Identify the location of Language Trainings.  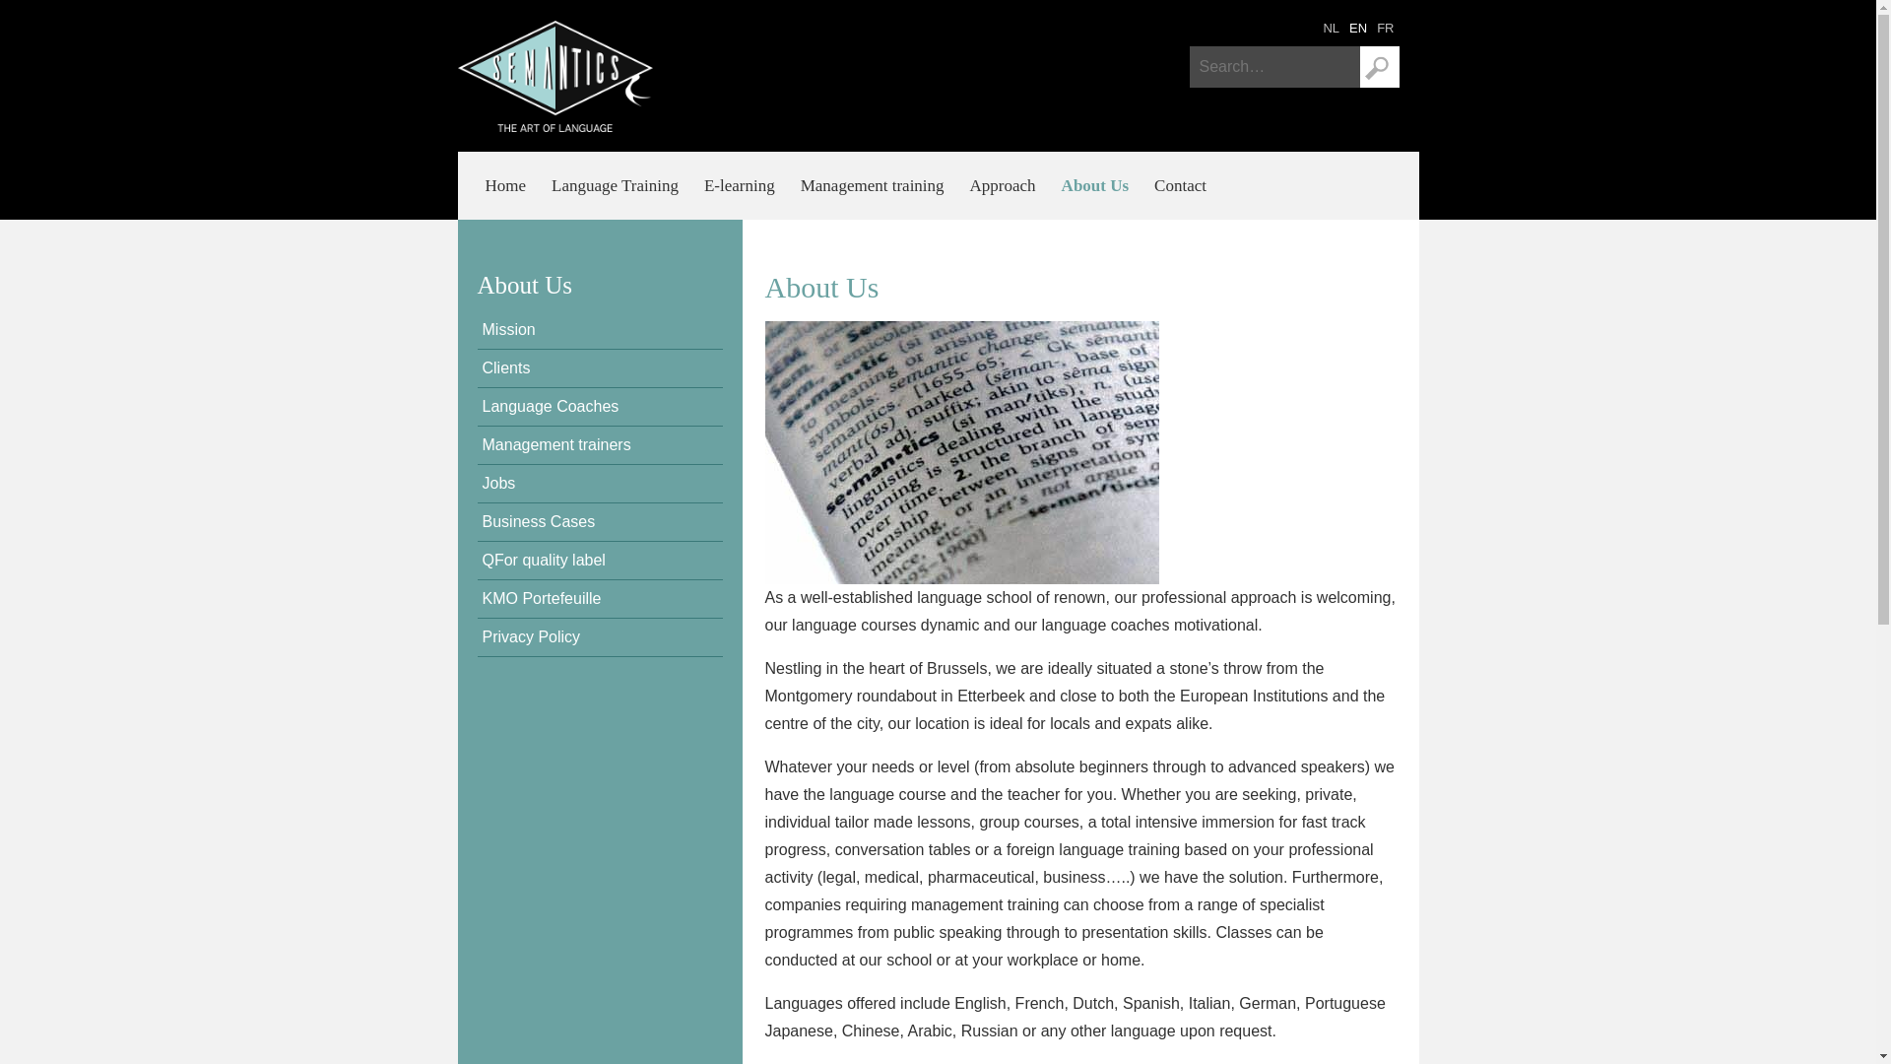
(615, 185).